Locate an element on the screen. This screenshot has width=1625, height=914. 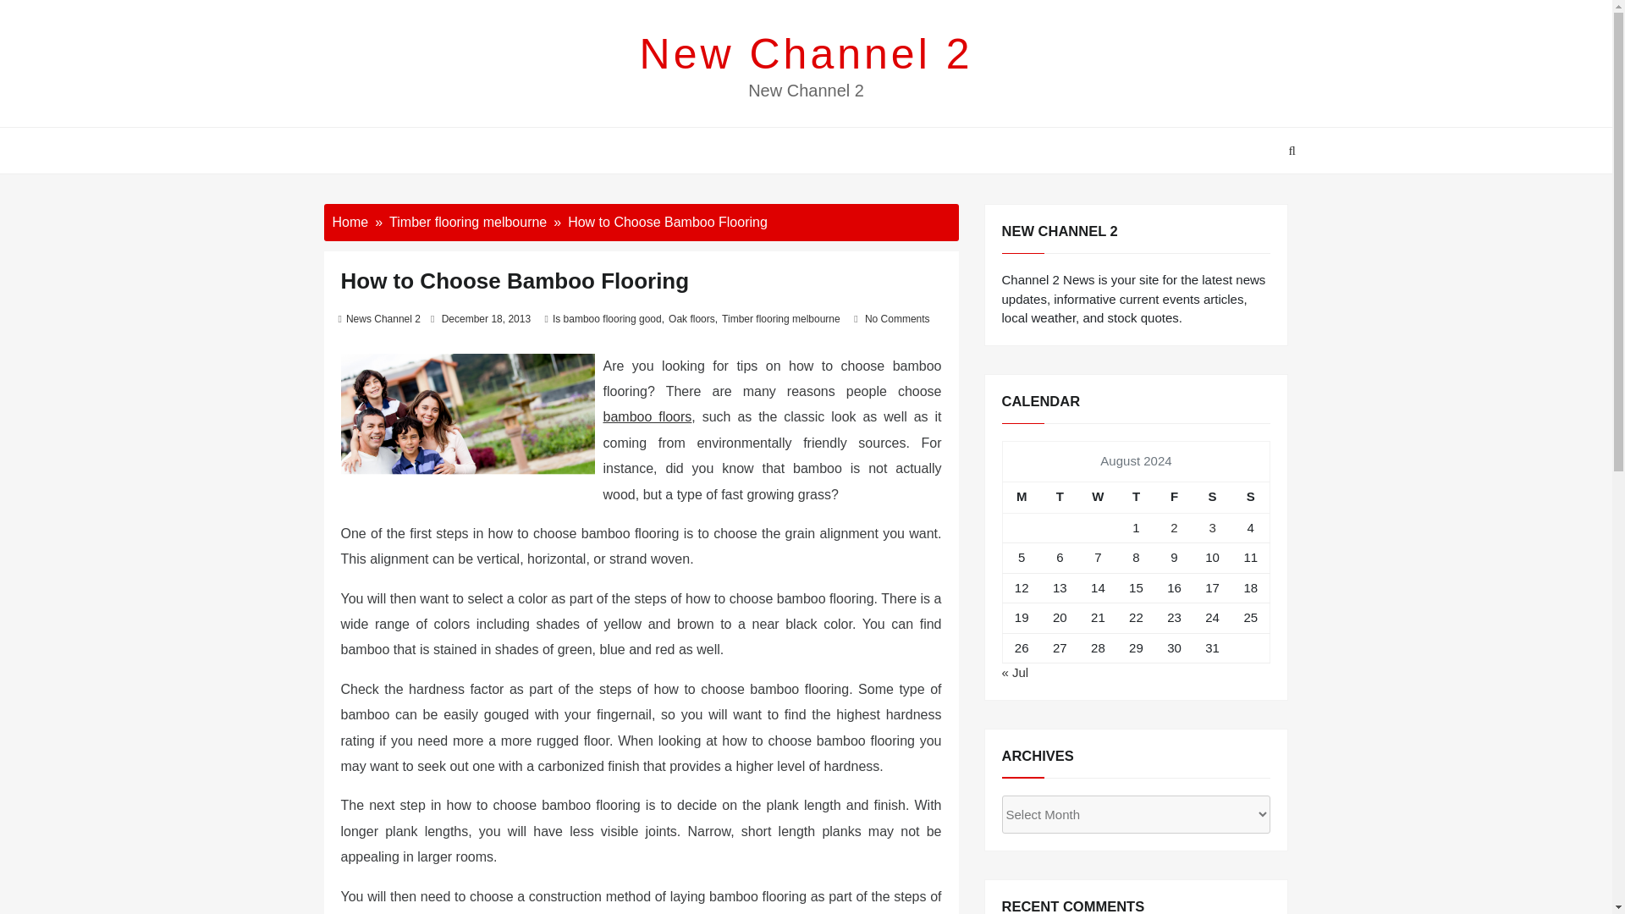
No Comments is located at coordinates (897, 319).